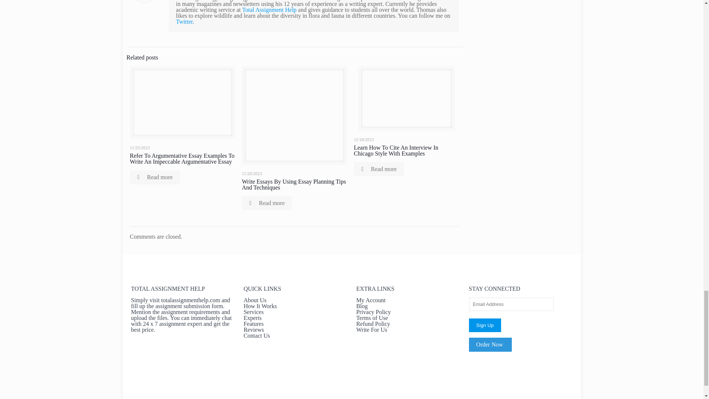  What do you see at coordinates (267, 203) in the screenshot?
I see `Read more` at bounding box center [267, 203].